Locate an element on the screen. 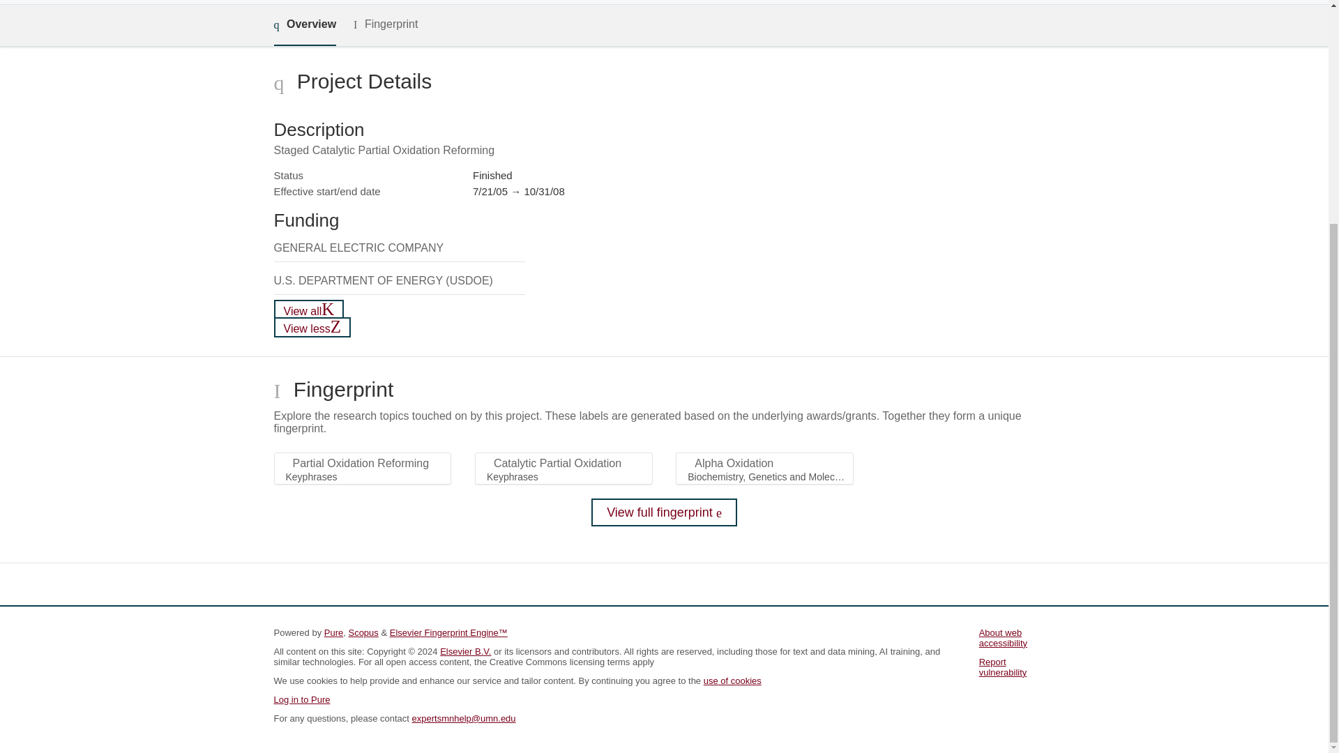 This screenshot has width=1339, height=753. Fingerprint is located at coordinates (385, 24).